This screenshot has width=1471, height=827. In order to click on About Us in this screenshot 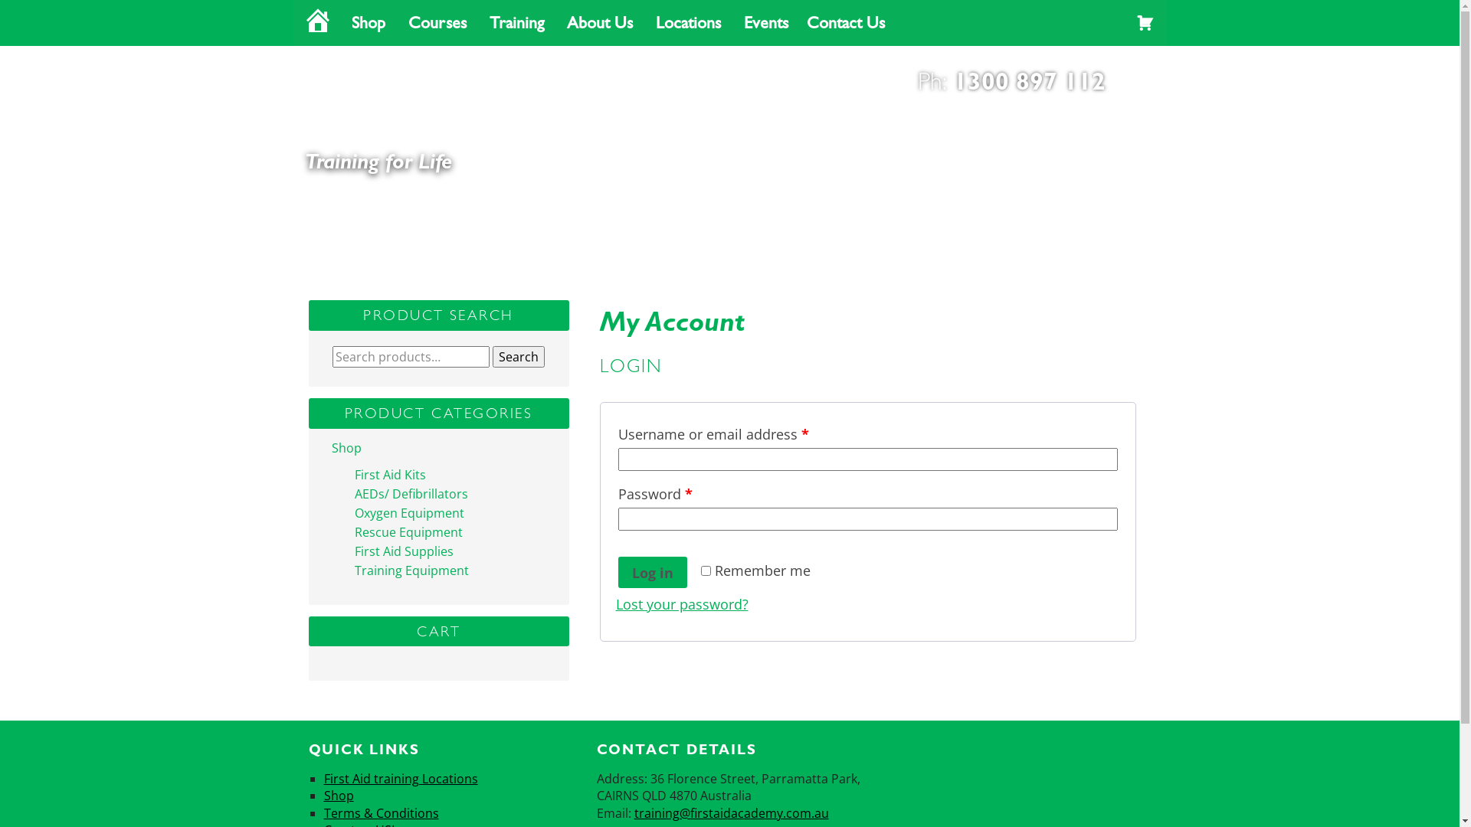, I will do `click(602, 23)`.